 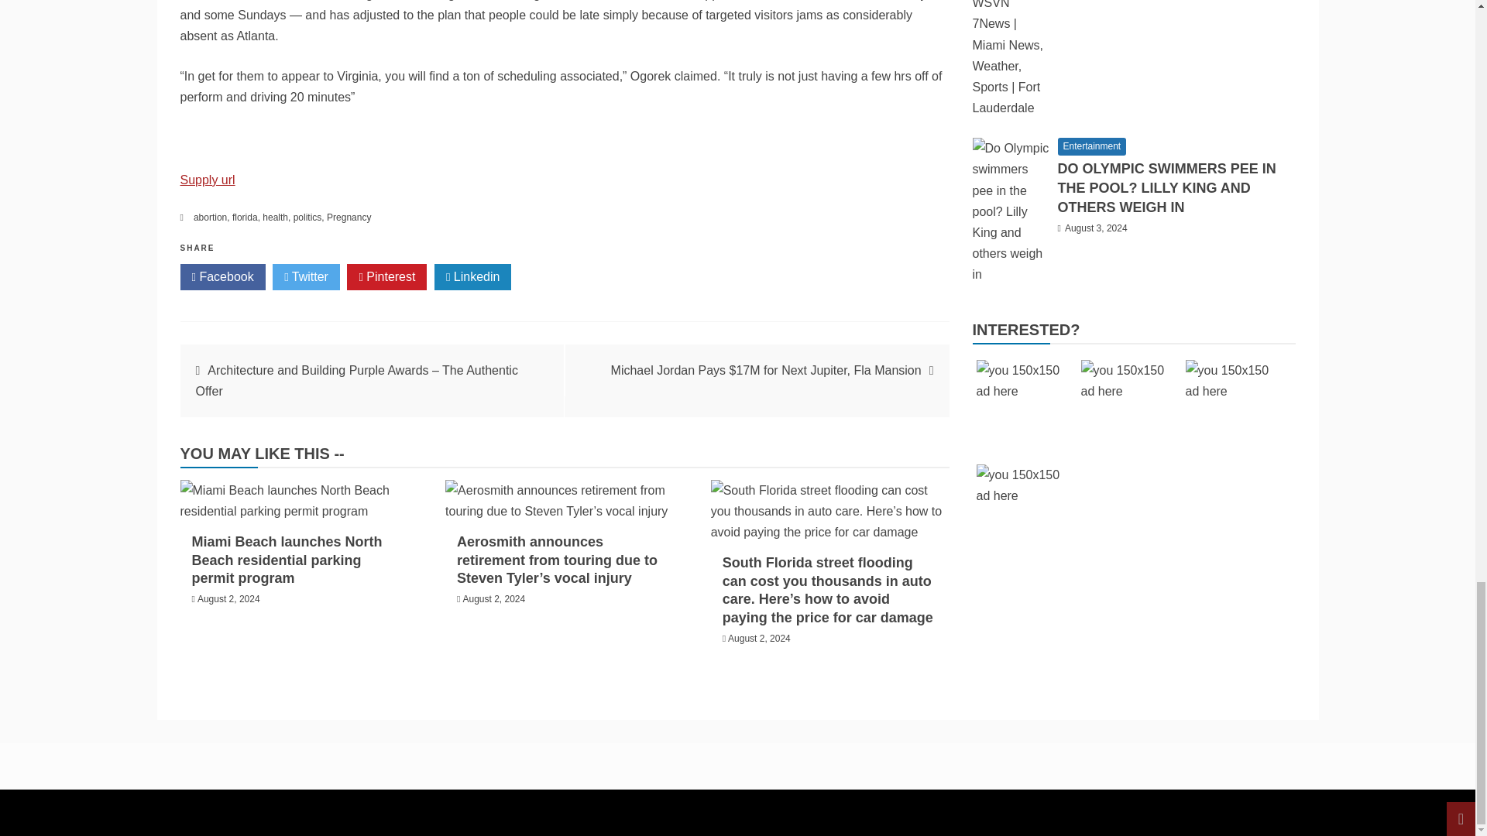 What do you see at coordinates (472, 277) in the screenshot?
I see `Linkedin` at bounding box center [472, 277].